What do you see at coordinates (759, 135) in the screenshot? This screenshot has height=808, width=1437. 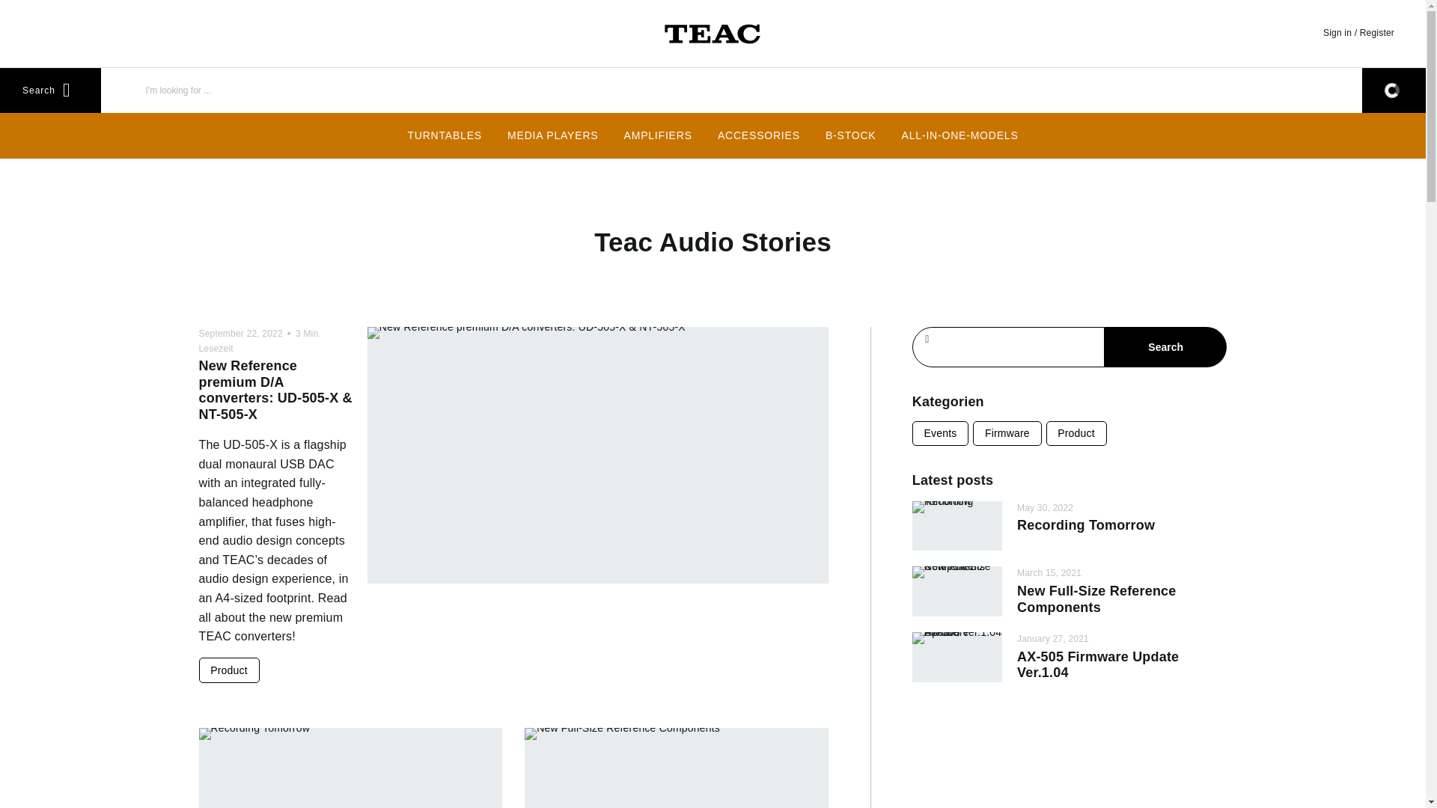 I see `ACCESSORIES` at bounding box center [759, 135].